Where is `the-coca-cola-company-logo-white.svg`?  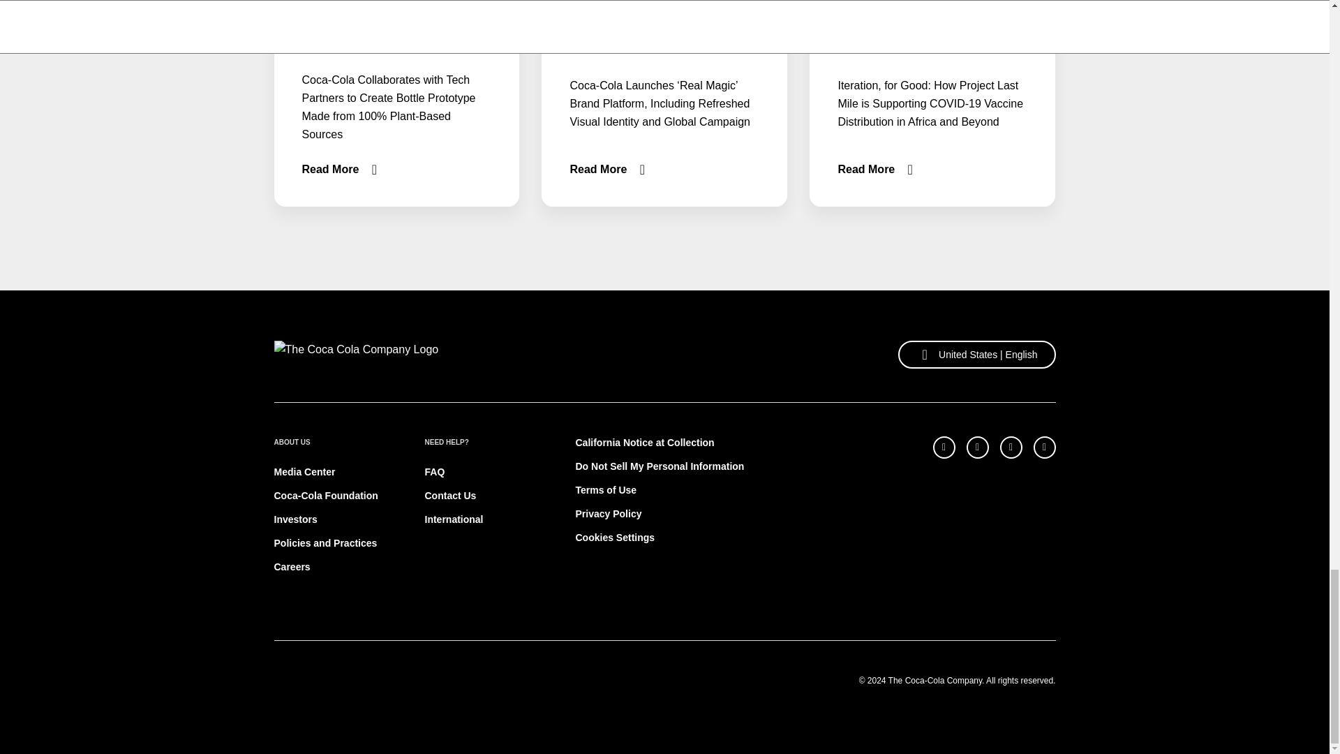
the-coca-cola-company-logo-white.svg is located at coordinates (355, 355).